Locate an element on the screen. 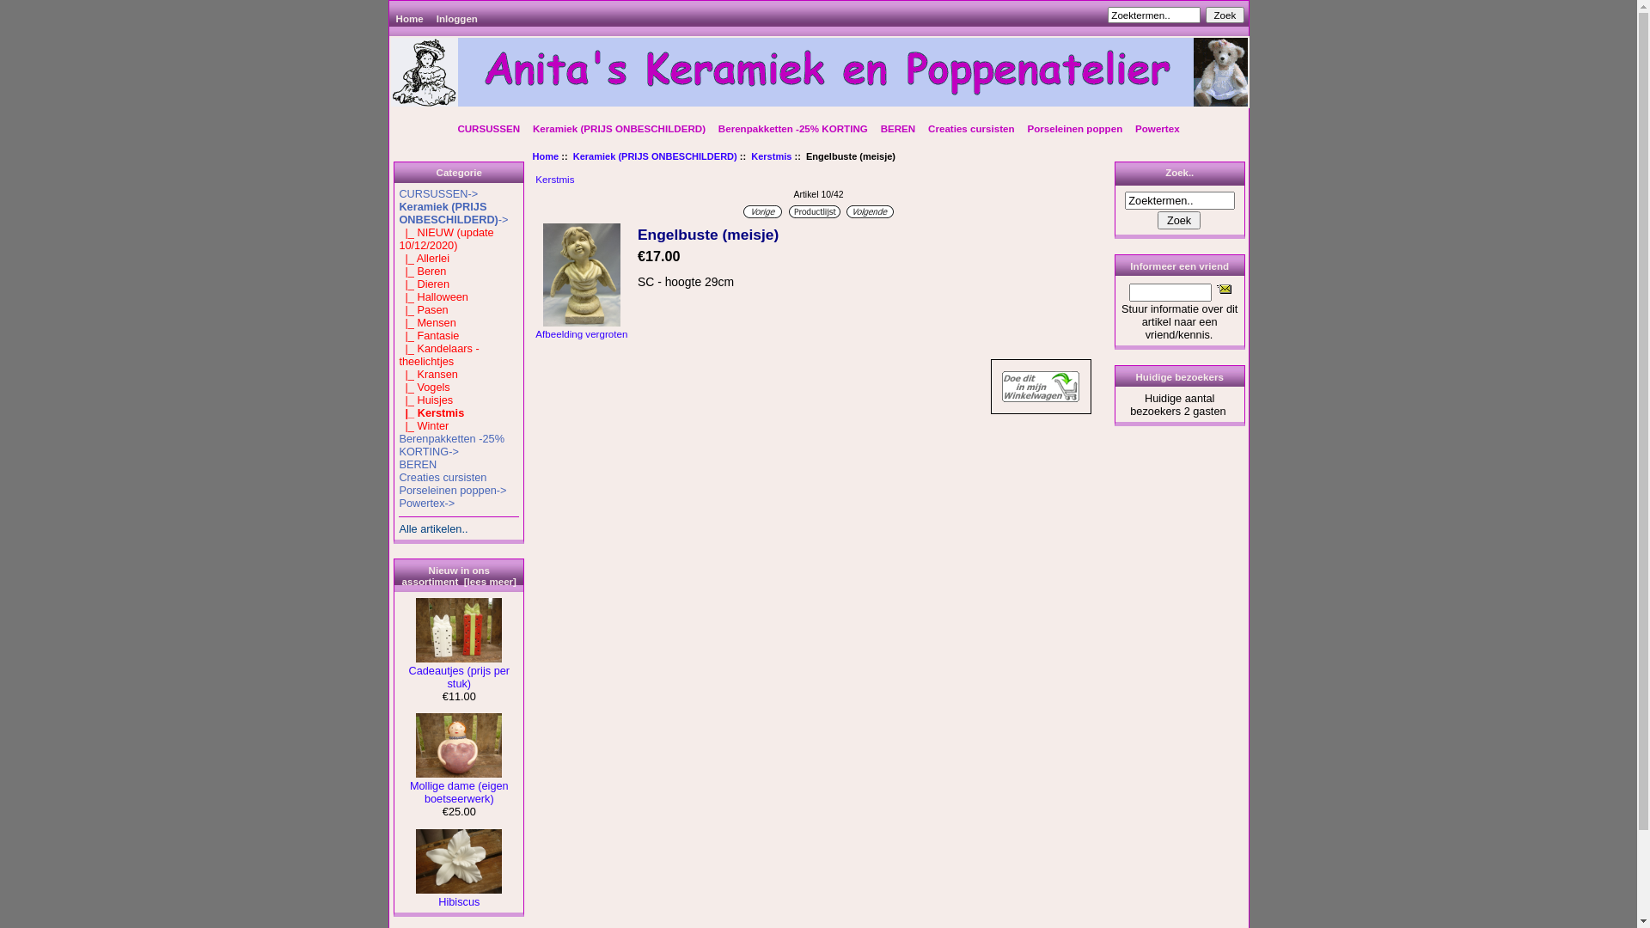 The height and width of the screenshot is (928, 1650).   |_ Fantasie is located at coordinates (429, 335).